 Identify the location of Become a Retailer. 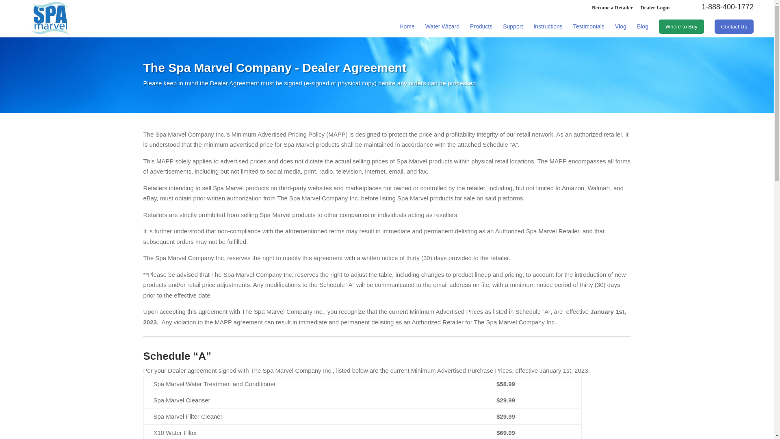
(612, 7).